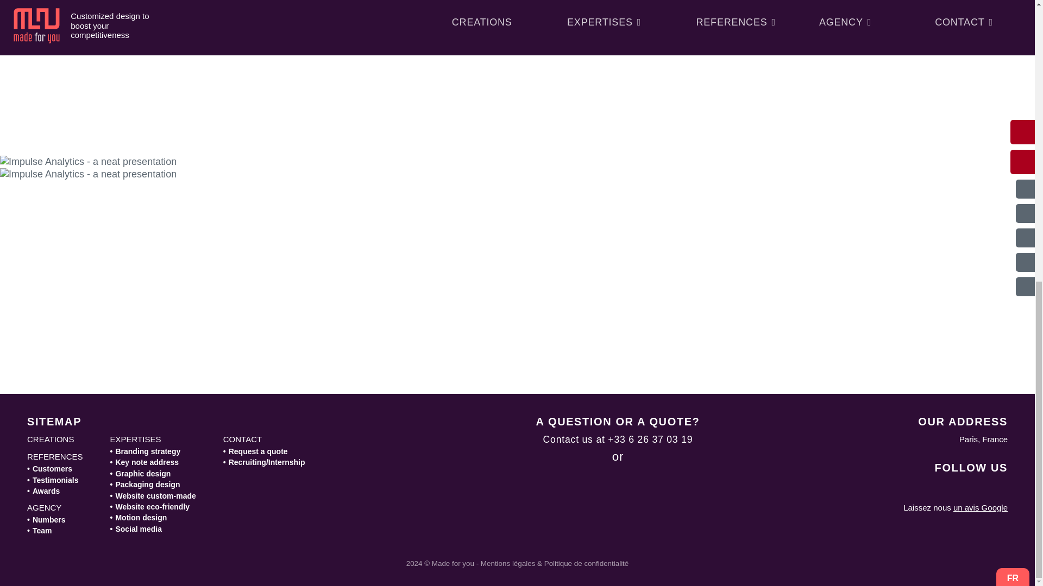 Image resolution: width=1043 pixels, height=586 pixels. What do you see at coordinates (969, 488) in the screenshot?
I see `Twitter` at bounding box center [969, 488].